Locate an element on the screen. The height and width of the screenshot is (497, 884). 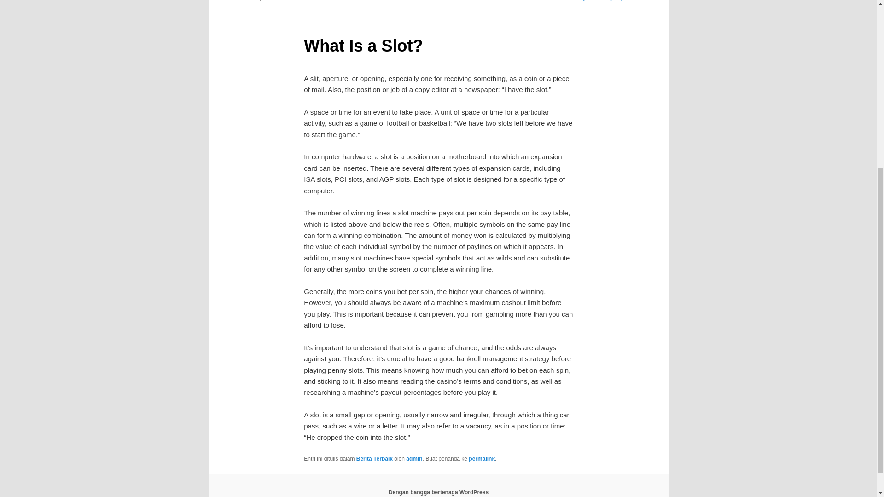
Dengan bangga bertenaga WordPress is located at coordinates (438, 492).